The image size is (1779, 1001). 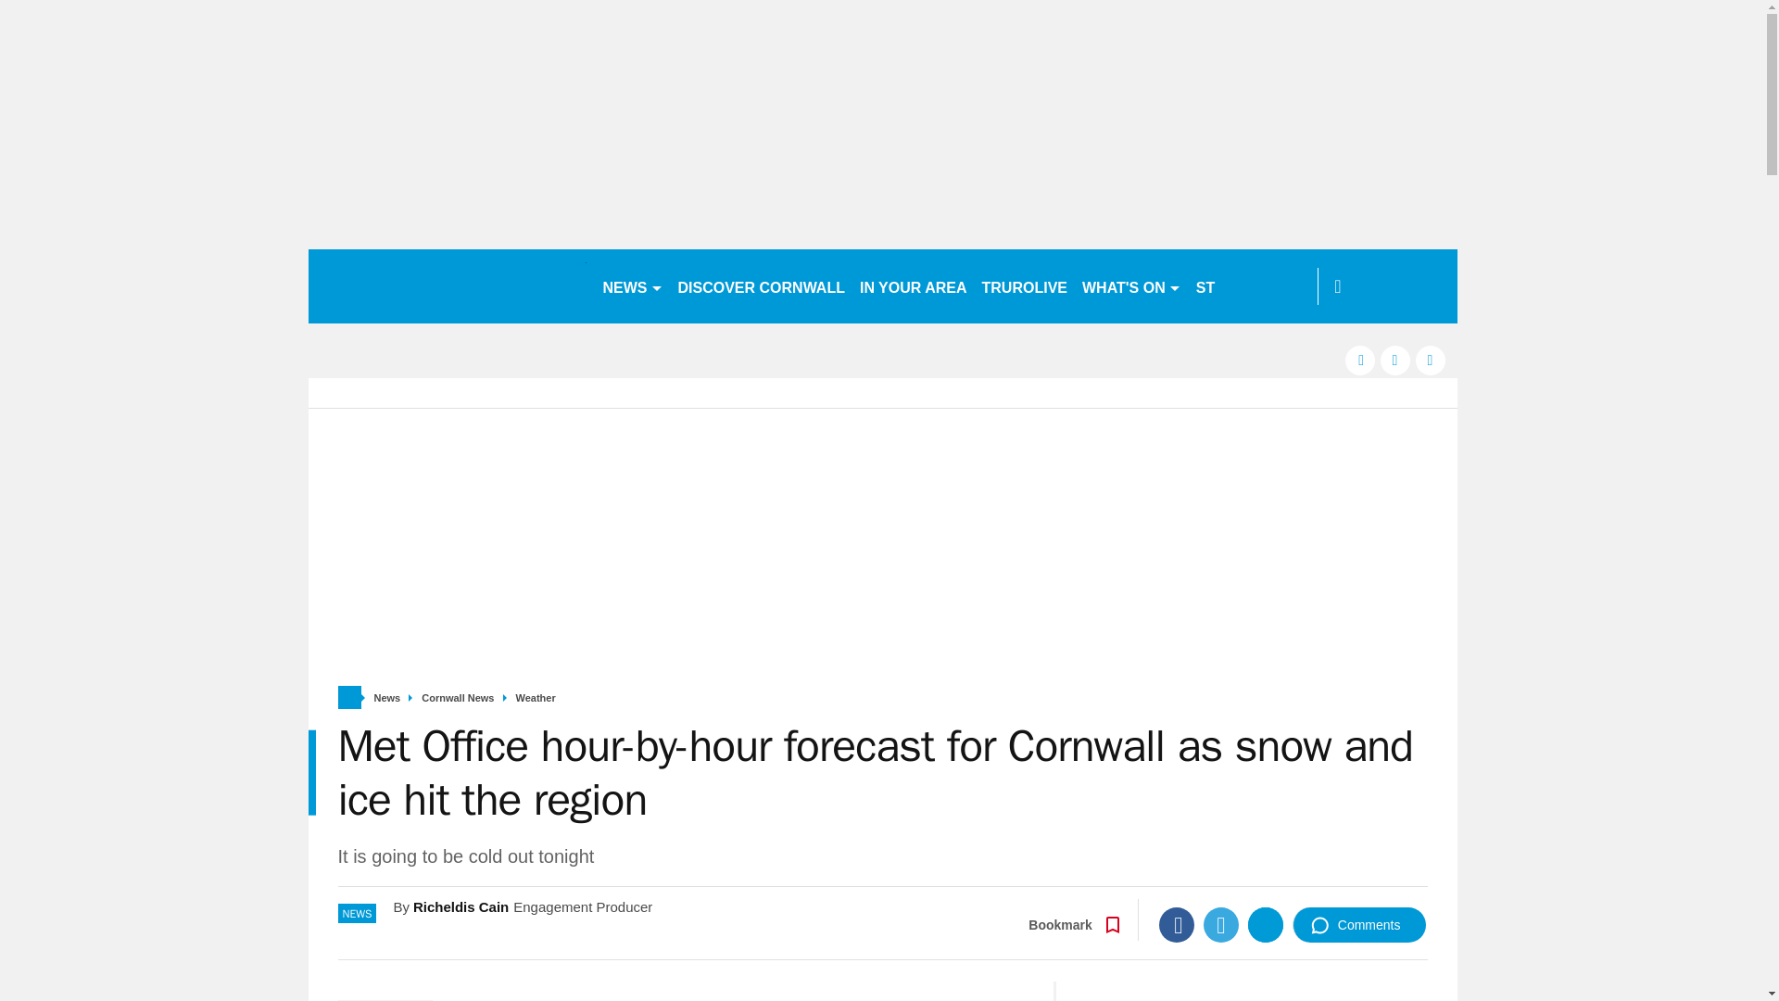 What do you see at coordinates (1360, 360) in the screenshot?
I see `facebook` at bounding box center [1360, 360].